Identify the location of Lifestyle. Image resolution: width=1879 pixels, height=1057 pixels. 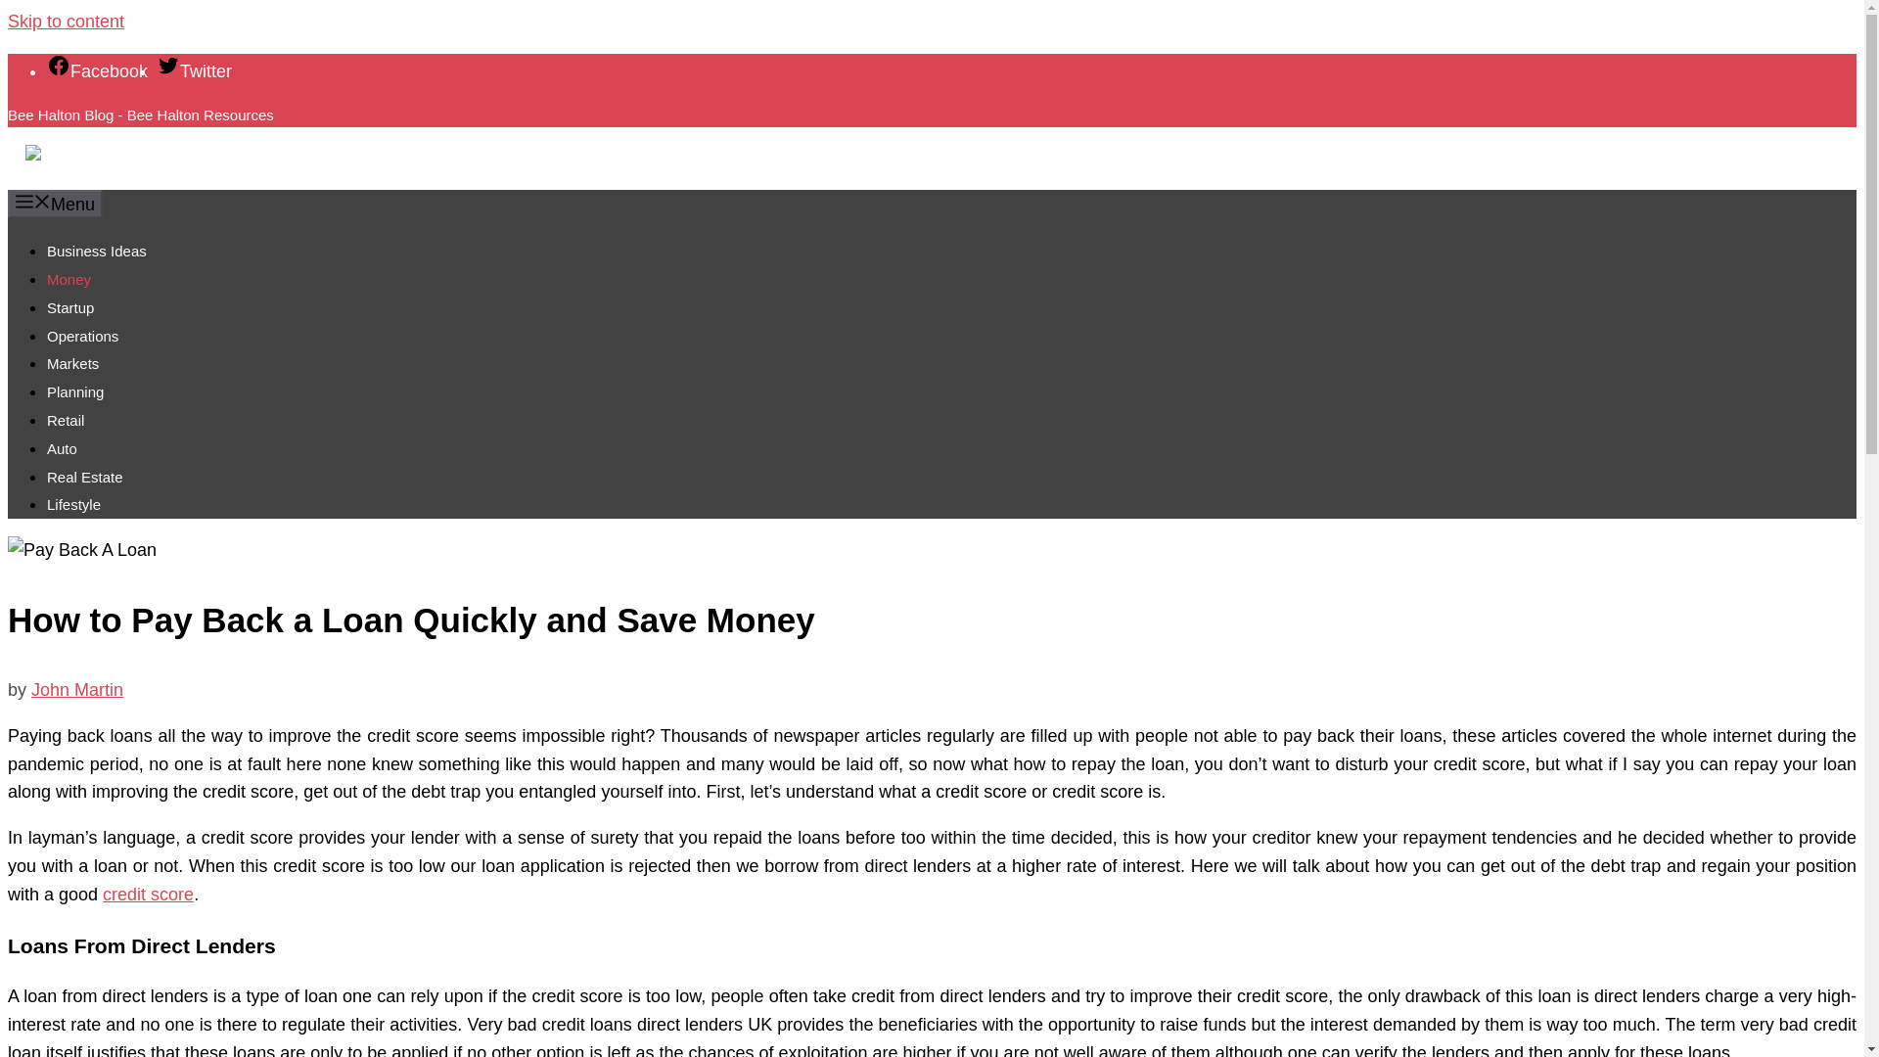
(74, 503).